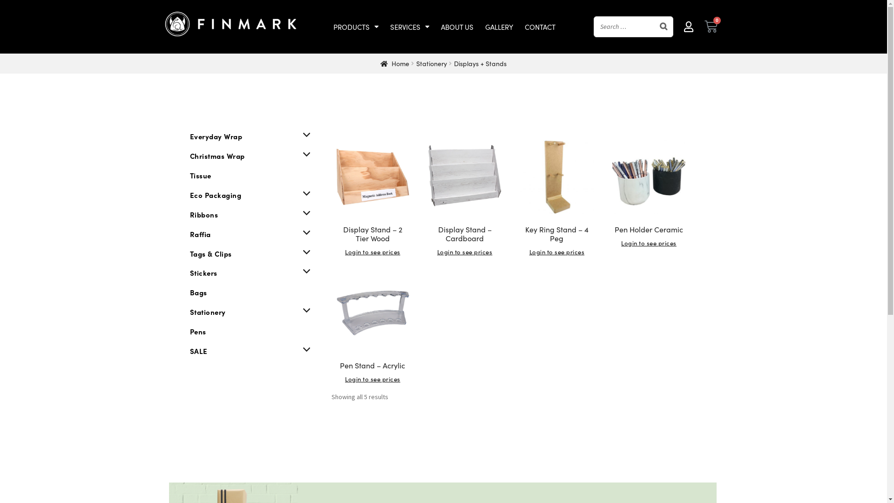 This screenshot has height=503, width=894. What do you see at coordinates (199, 351) in the screenshot?
I see `SALE` at bounding box center [199, 351].